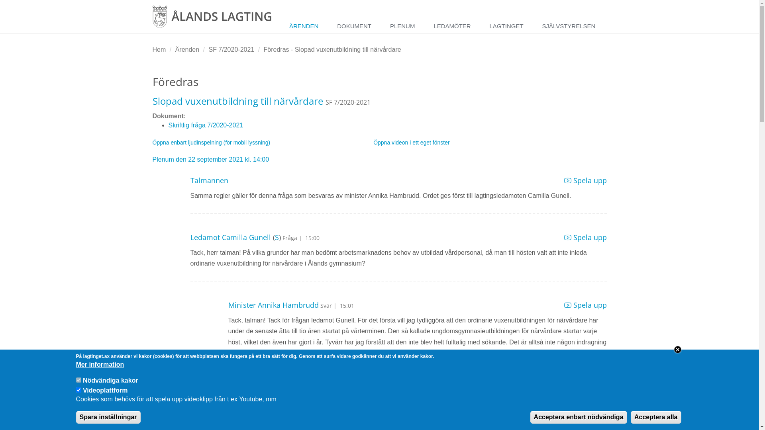 This screenshot has height=430, width=765. I want to click on Talmannen, so click(210, 180).